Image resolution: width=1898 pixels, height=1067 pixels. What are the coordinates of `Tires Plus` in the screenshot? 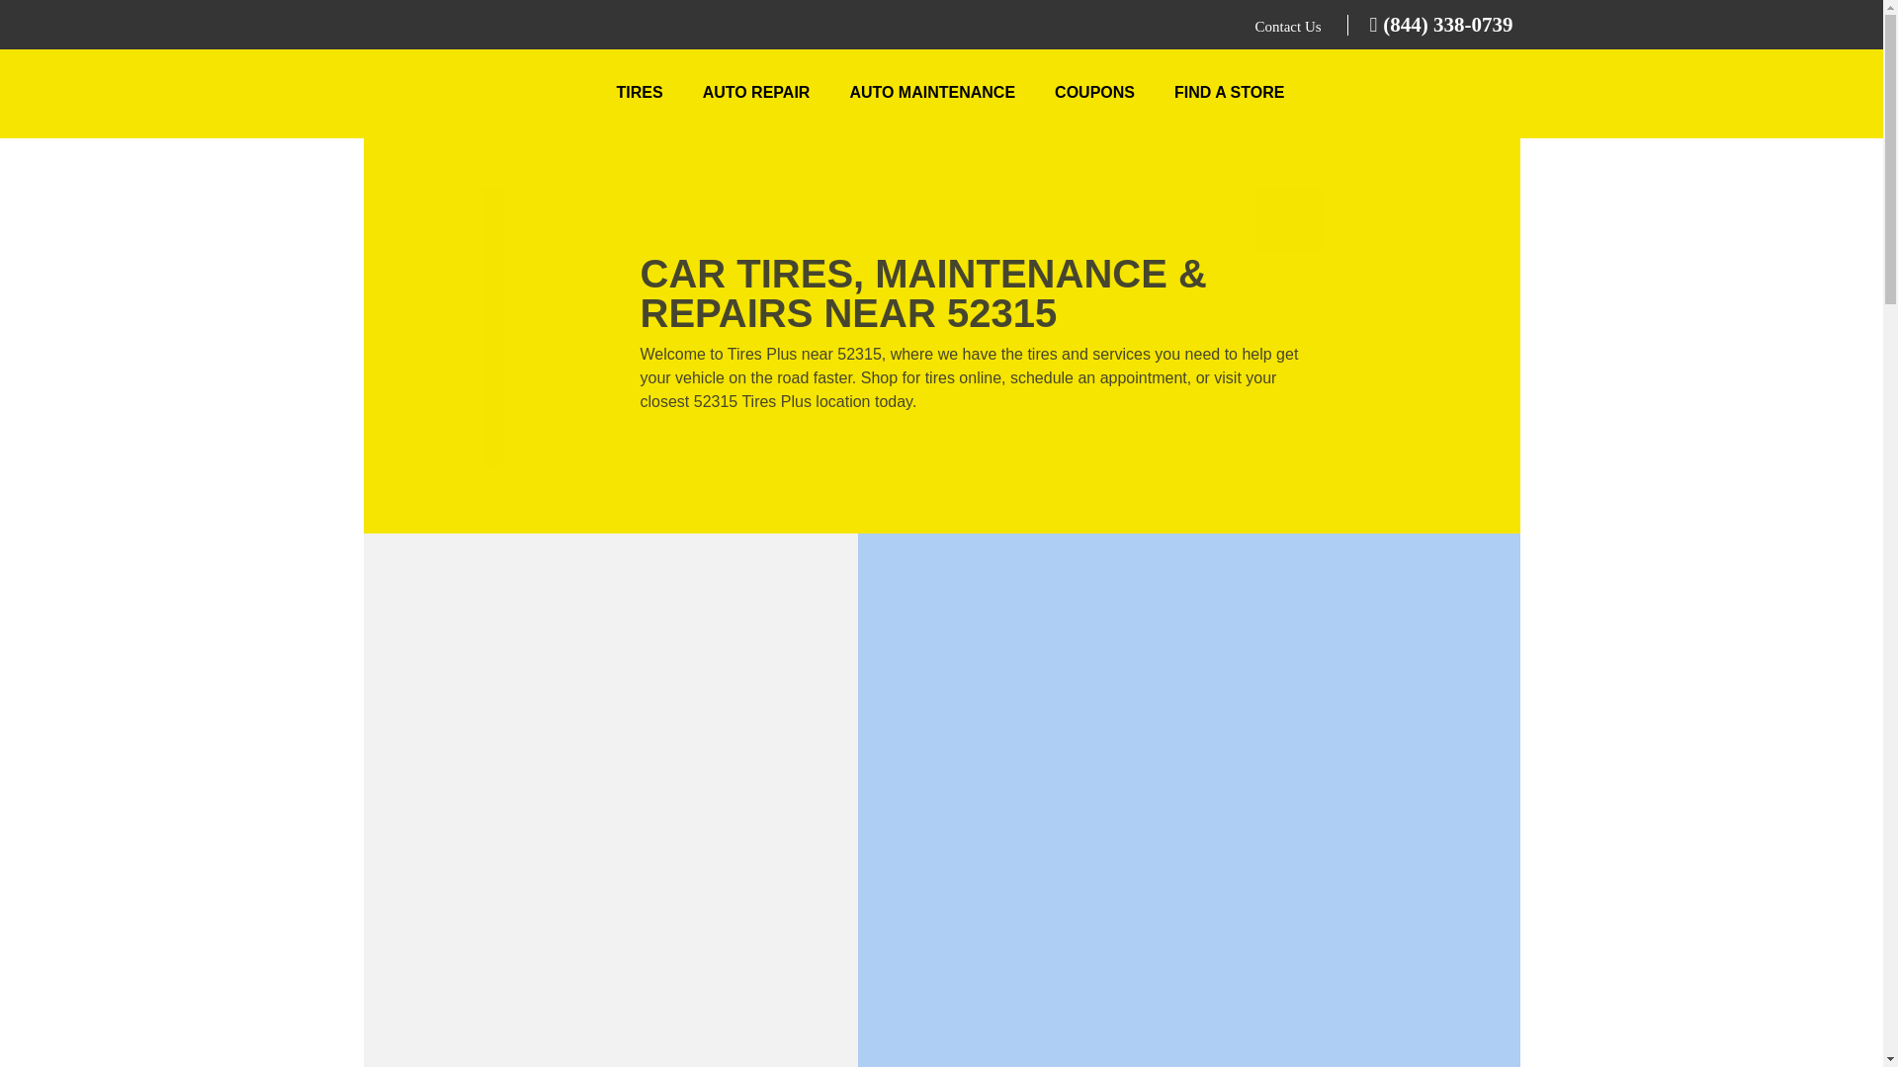 It's located at (480, 96).